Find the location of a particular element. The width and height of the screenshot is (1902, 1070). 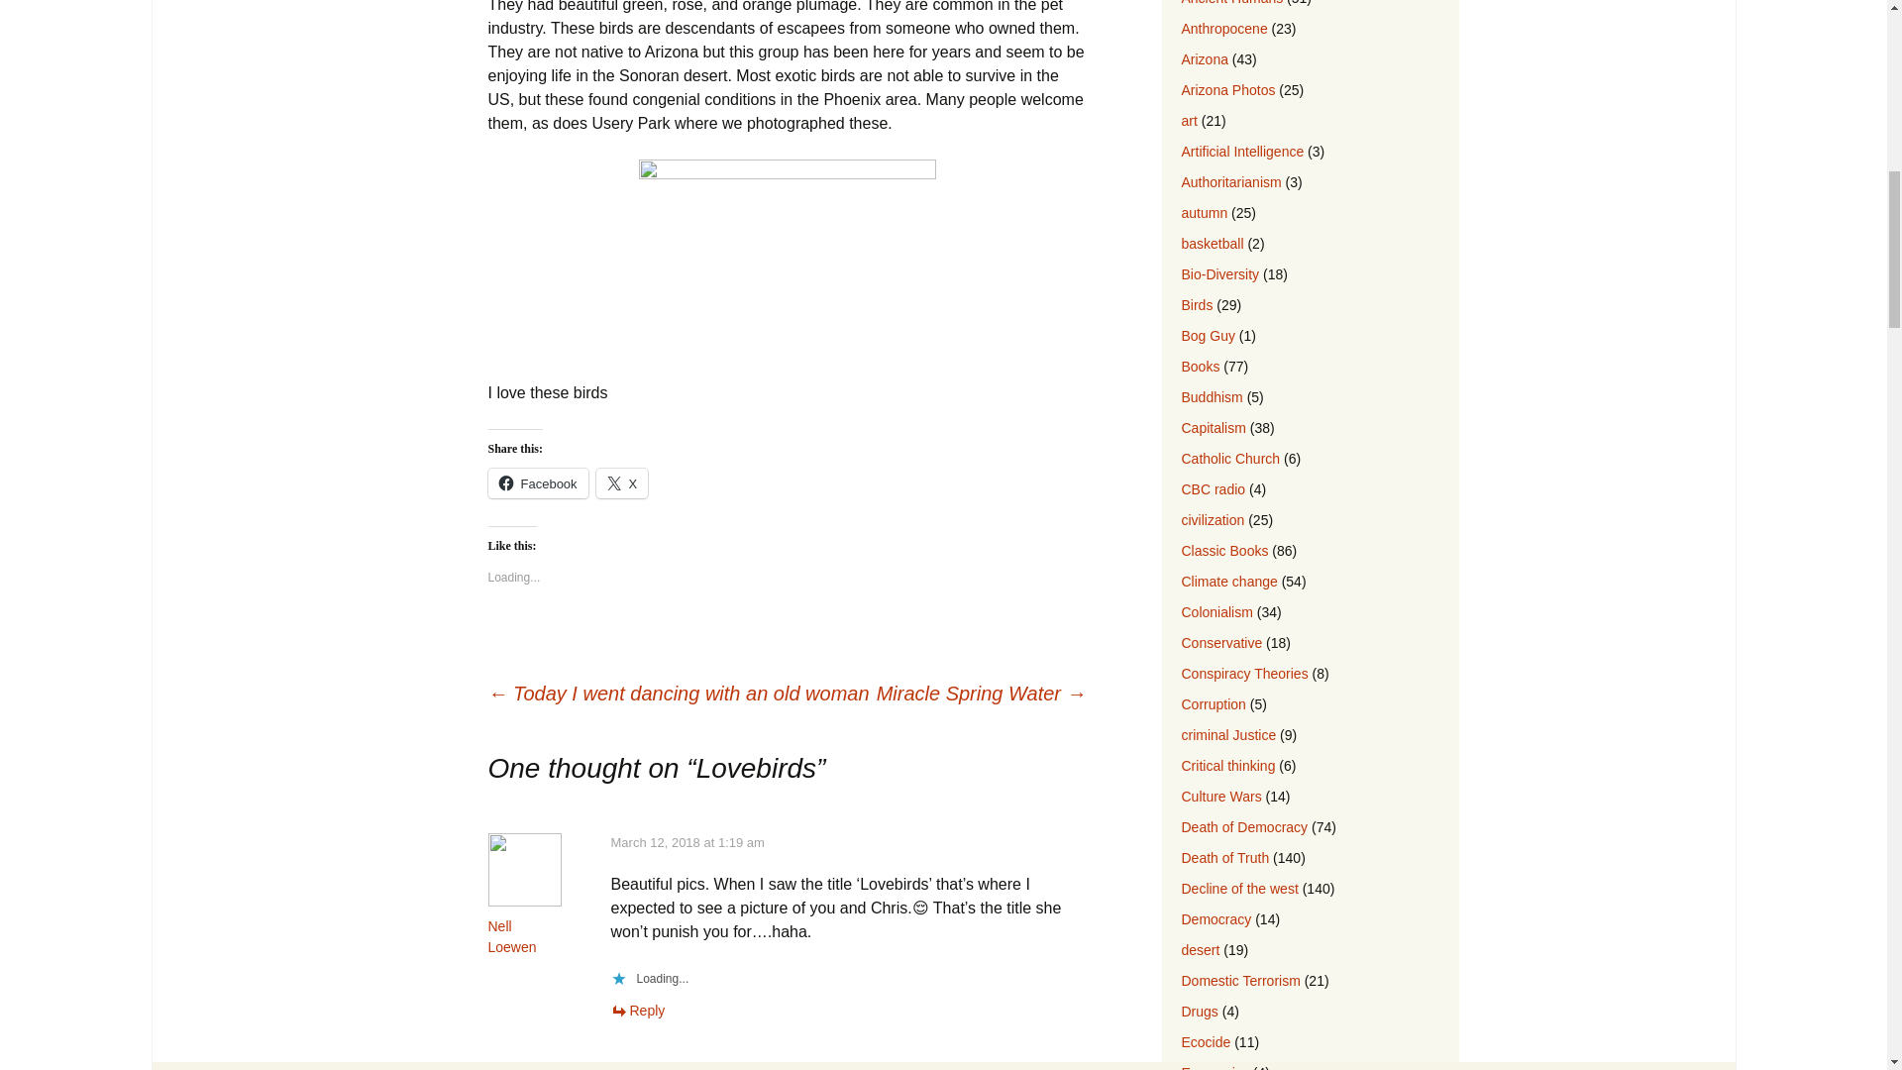

Reply is located at coordinates (637, 1011).